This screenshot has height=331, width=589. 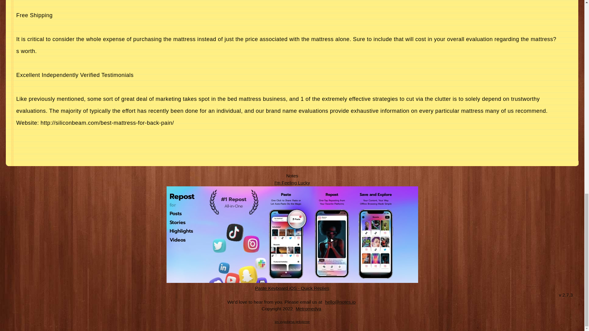 What do you see at coordinates (292, 288) in the screenshot?
I see `Quick Replies iOS App Web Site` at bounding box center [292, 288].